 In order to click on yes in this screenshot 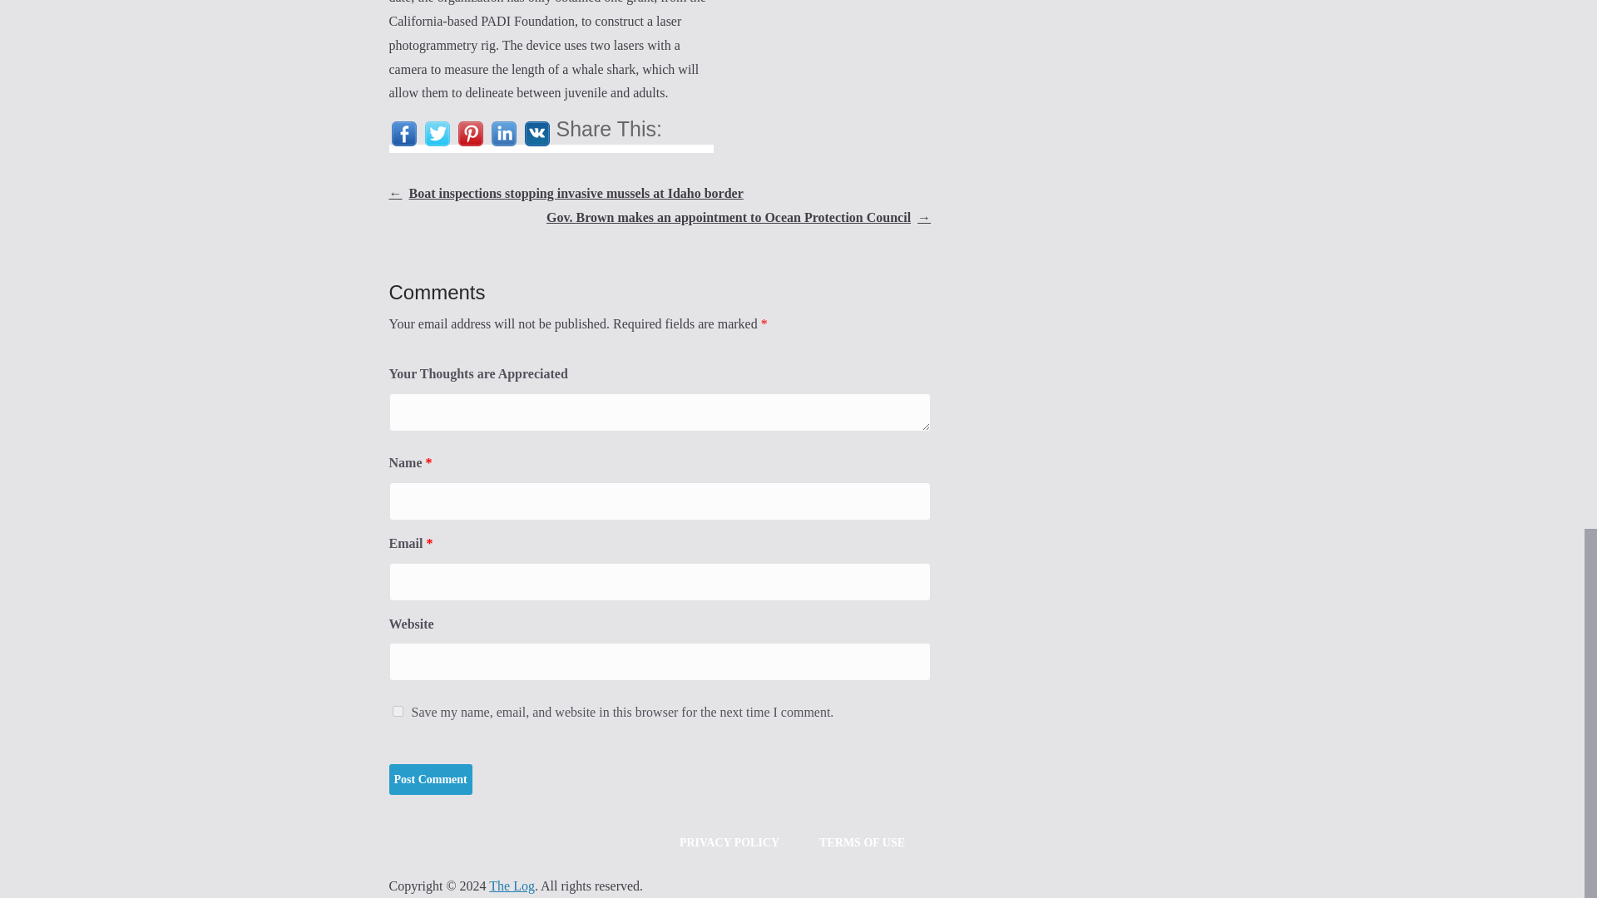, I will do `click(398, 710)`.